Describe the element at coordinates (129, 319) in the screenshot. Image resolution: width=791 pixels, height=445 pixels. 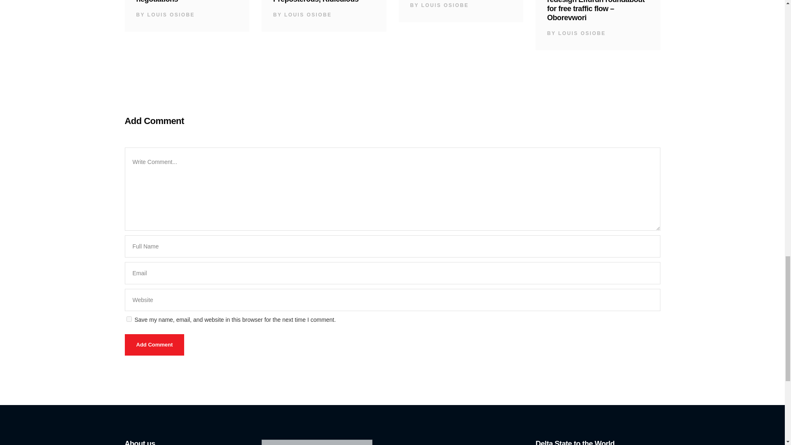
I see `yes` at that location.